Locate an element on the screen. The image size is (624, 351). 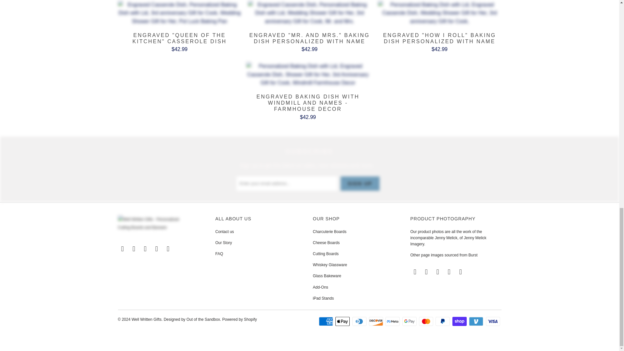
Visa is located at coordinates (493, 321).